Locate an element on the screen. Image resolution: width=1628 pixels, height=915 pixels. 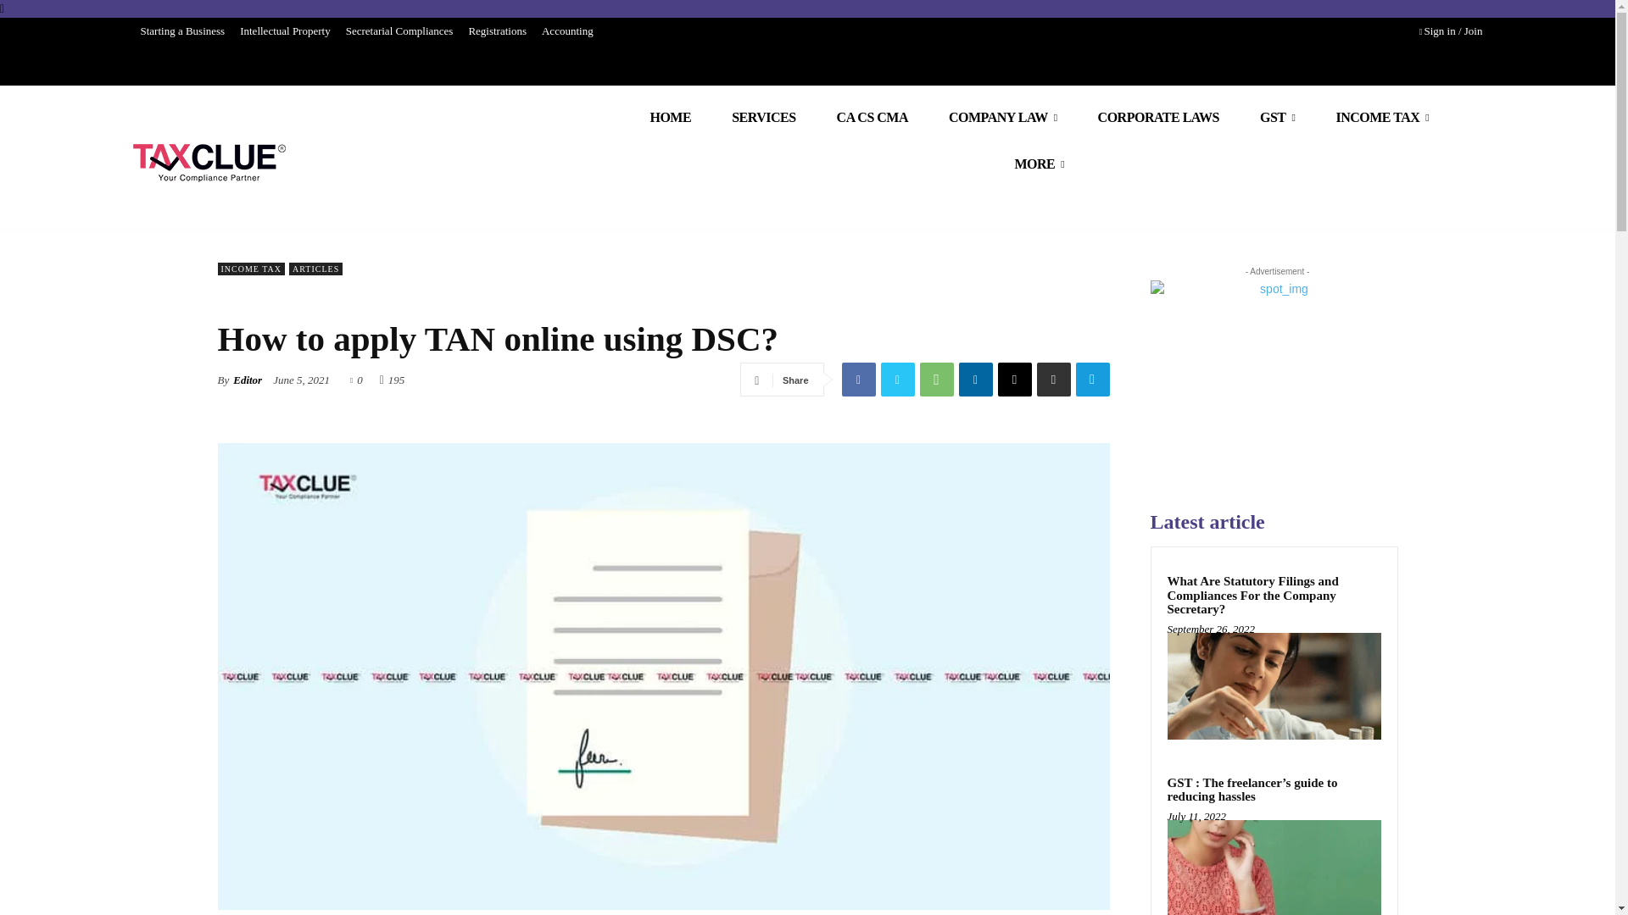
Accounting is located at coordinates (566, 30).